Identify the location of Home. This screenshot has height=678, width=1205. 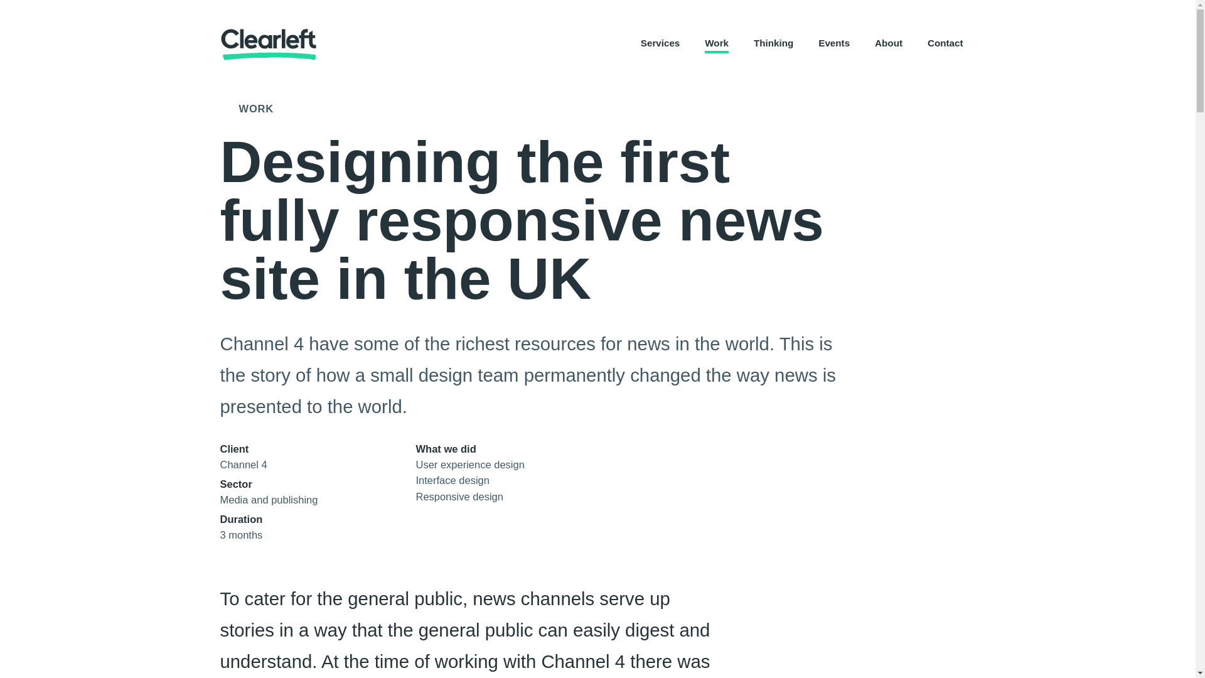
(267, 45).